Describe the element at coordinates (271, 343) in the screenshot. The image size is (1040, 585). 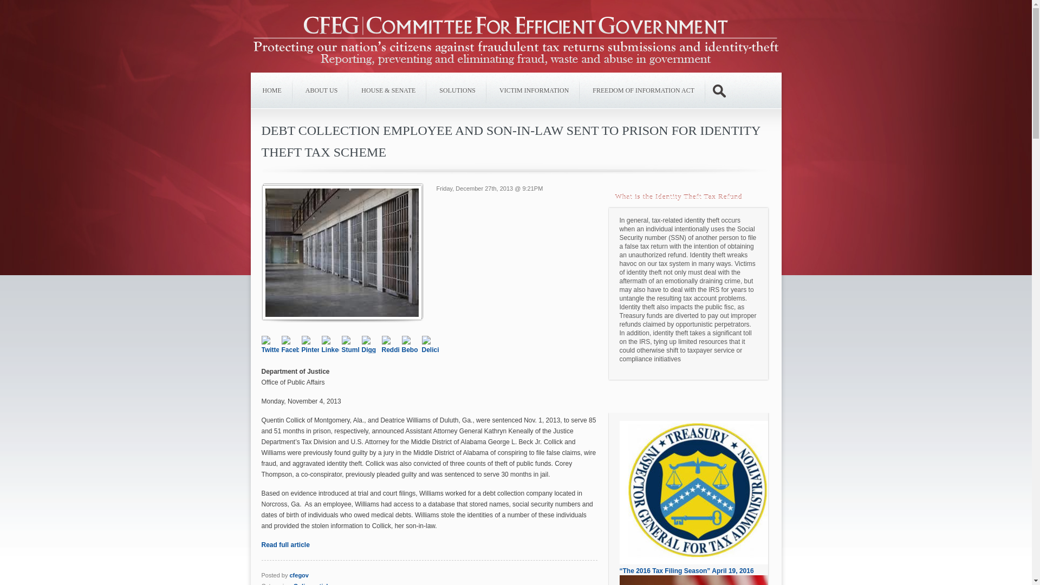
I see `Twitter` at that location.